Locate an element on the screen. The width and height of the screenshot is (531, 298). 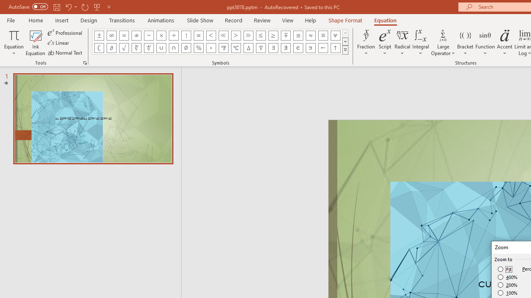
Equation Symbol There Does Not Exist is located at coordinates (286, 48).